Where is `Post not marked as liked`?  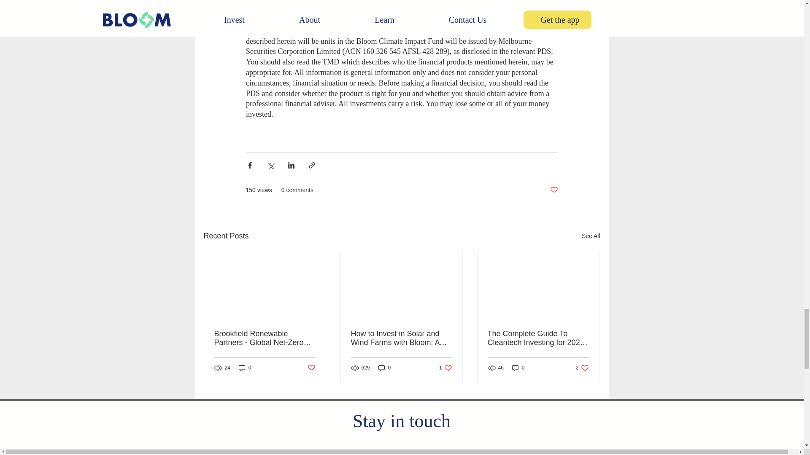
Post not marked as liked is located at coordinates (553, 190).